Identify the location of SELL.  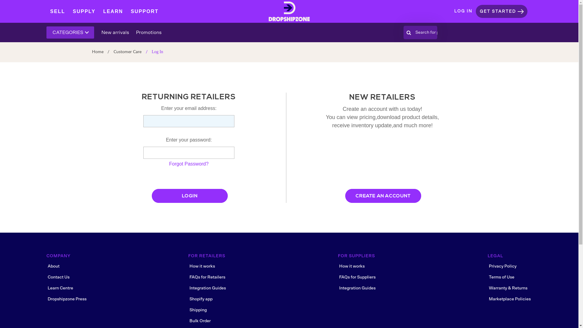
(58, 11).